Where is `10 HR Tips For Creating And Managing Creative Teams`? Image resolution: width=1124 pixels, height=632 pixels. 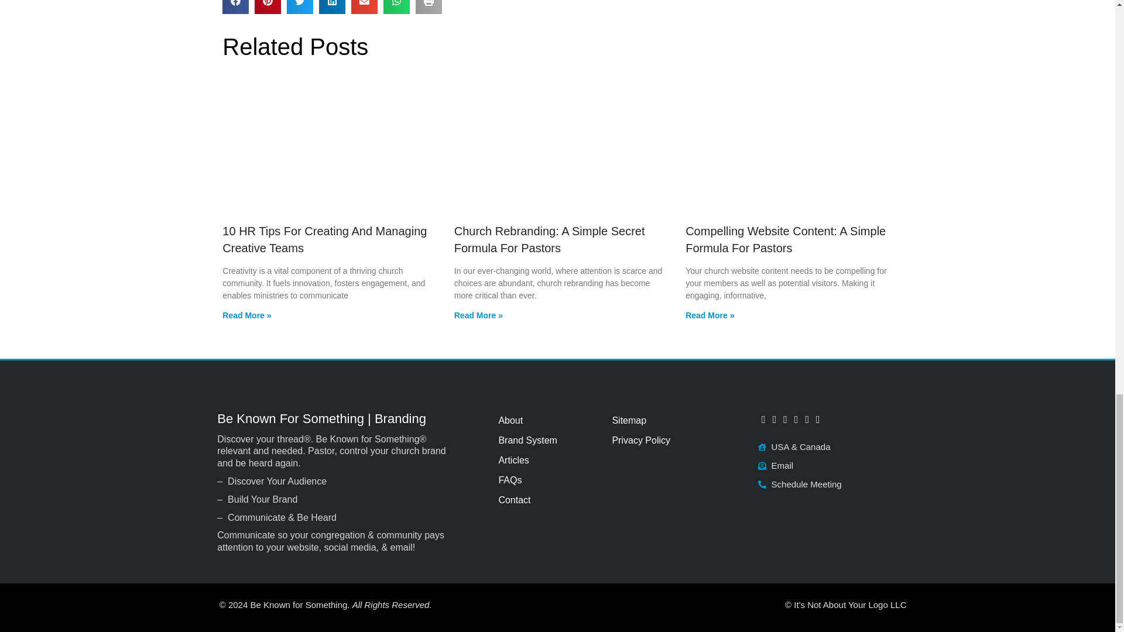
10 HR Tips For Creating And Managing Creative Teams is located at coordinates (324, 240).